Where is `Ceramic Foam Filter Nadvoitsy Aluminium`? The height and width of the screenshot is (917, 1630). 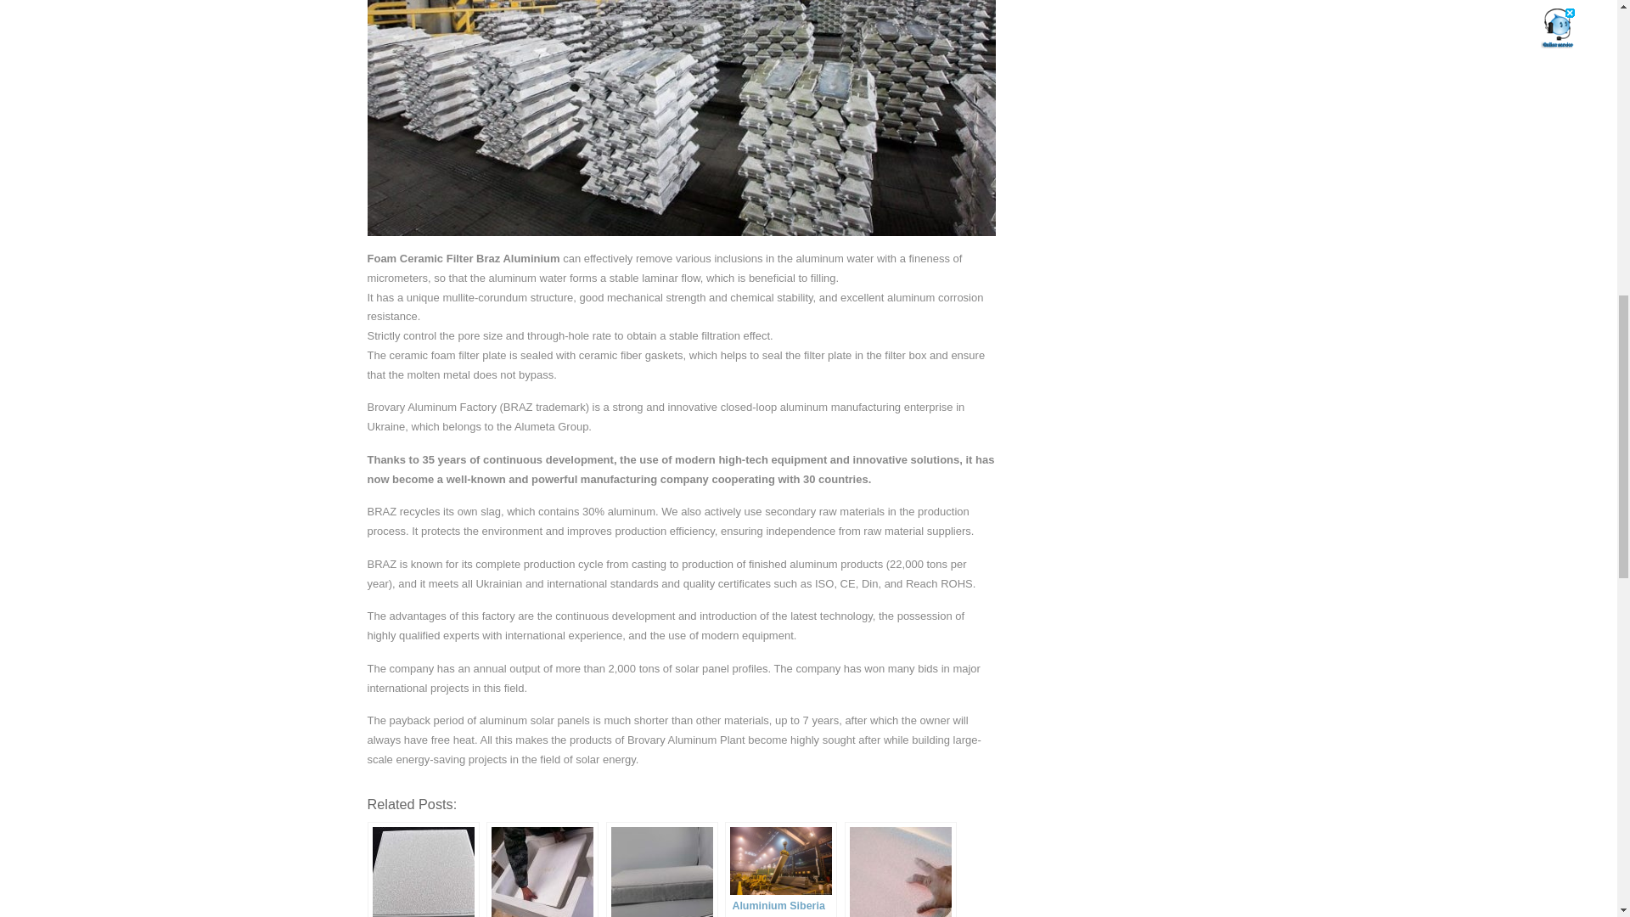
Ceramic Foam Filter Nadvoitsy Aluminium is located at coordinates (423, 869).